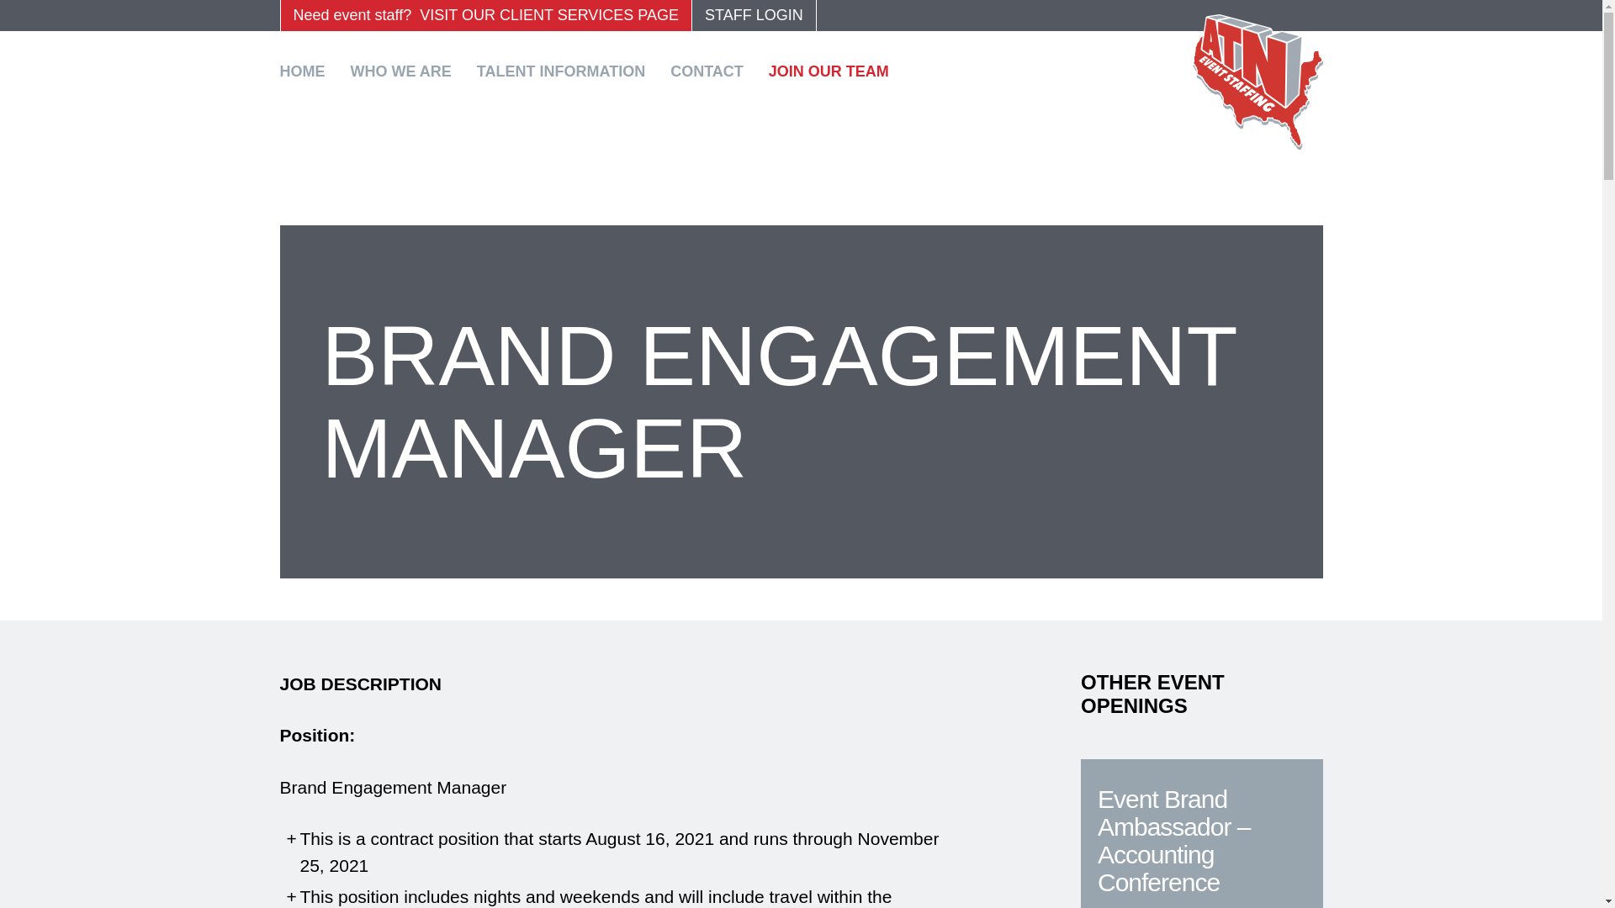 The height and width of the screenshot is (908, 1615). I want to click on TALENT INFORMATION, so click(567, 71).